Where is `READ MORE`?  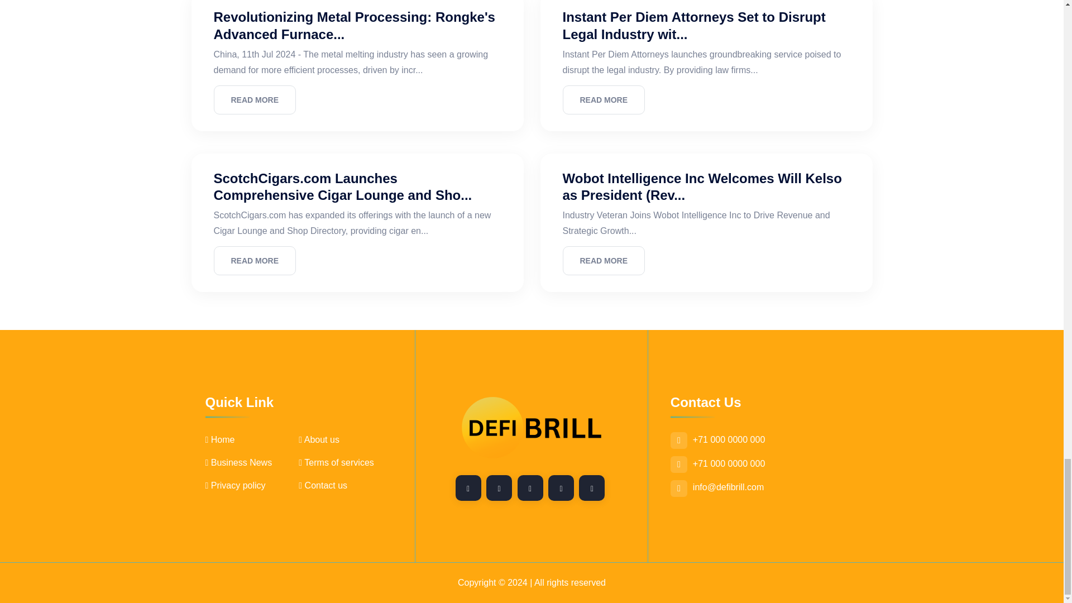 READ MORE is located at coordinates (604, 100).